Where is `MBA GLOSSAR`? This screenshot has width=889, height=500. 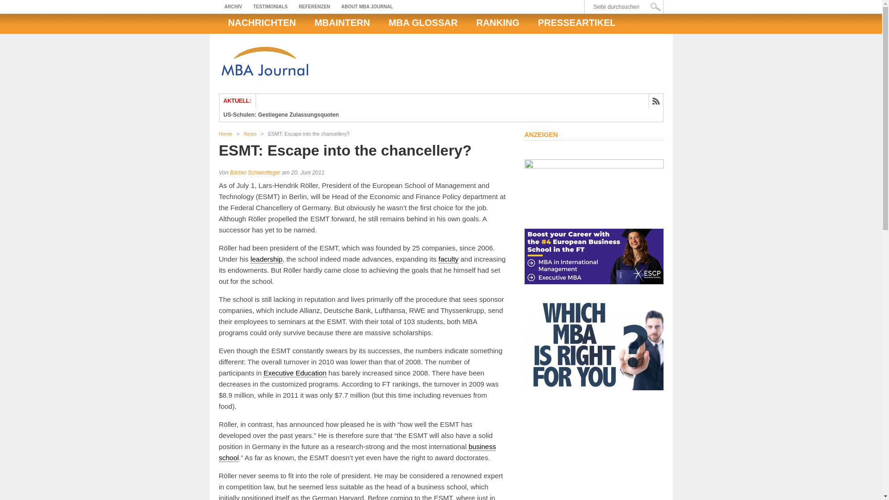 MBA GLOSSAR is located at coordinates (423, 23).